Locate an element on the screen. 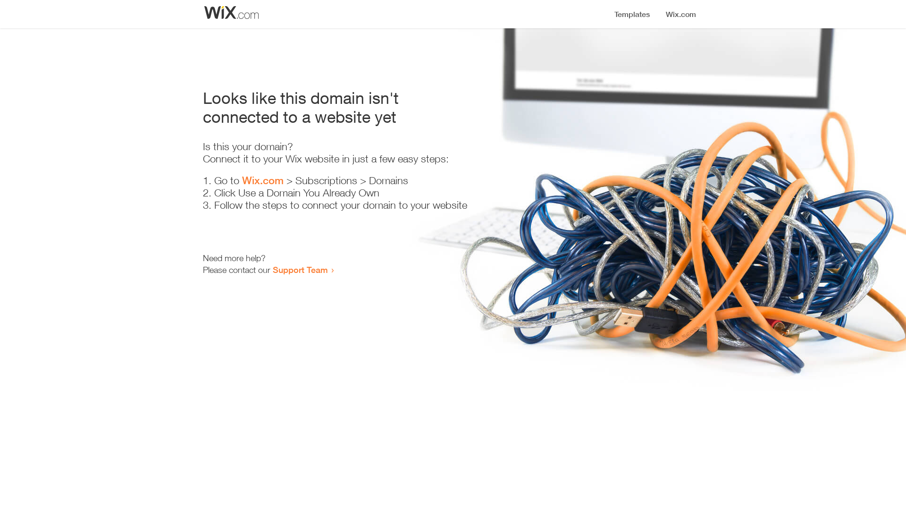  Support Team is located at coordinates (300, 270).